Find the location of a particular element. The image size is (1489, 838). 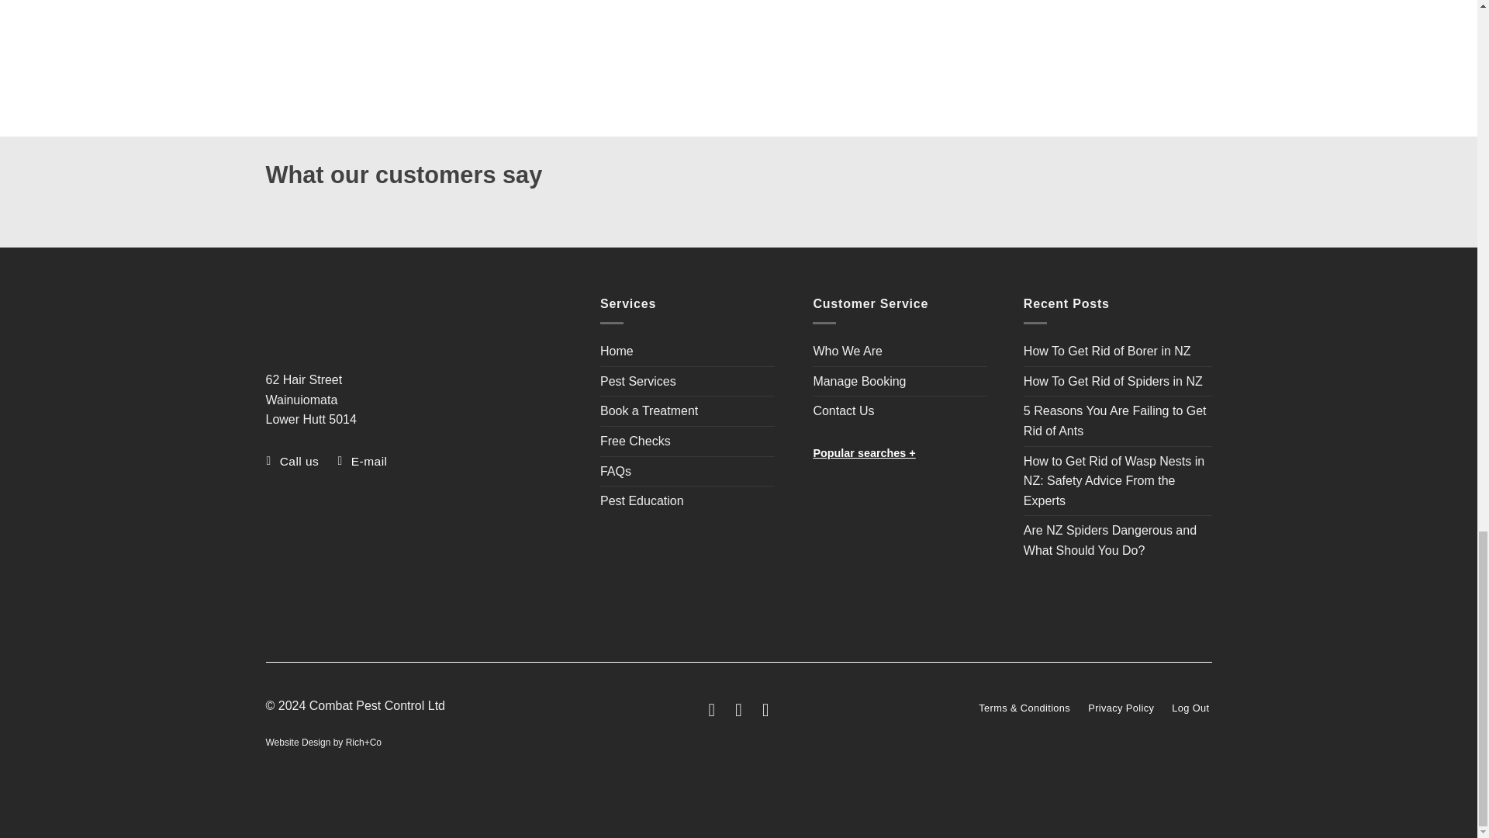

Pest Services is located at coordinates (637, 382).